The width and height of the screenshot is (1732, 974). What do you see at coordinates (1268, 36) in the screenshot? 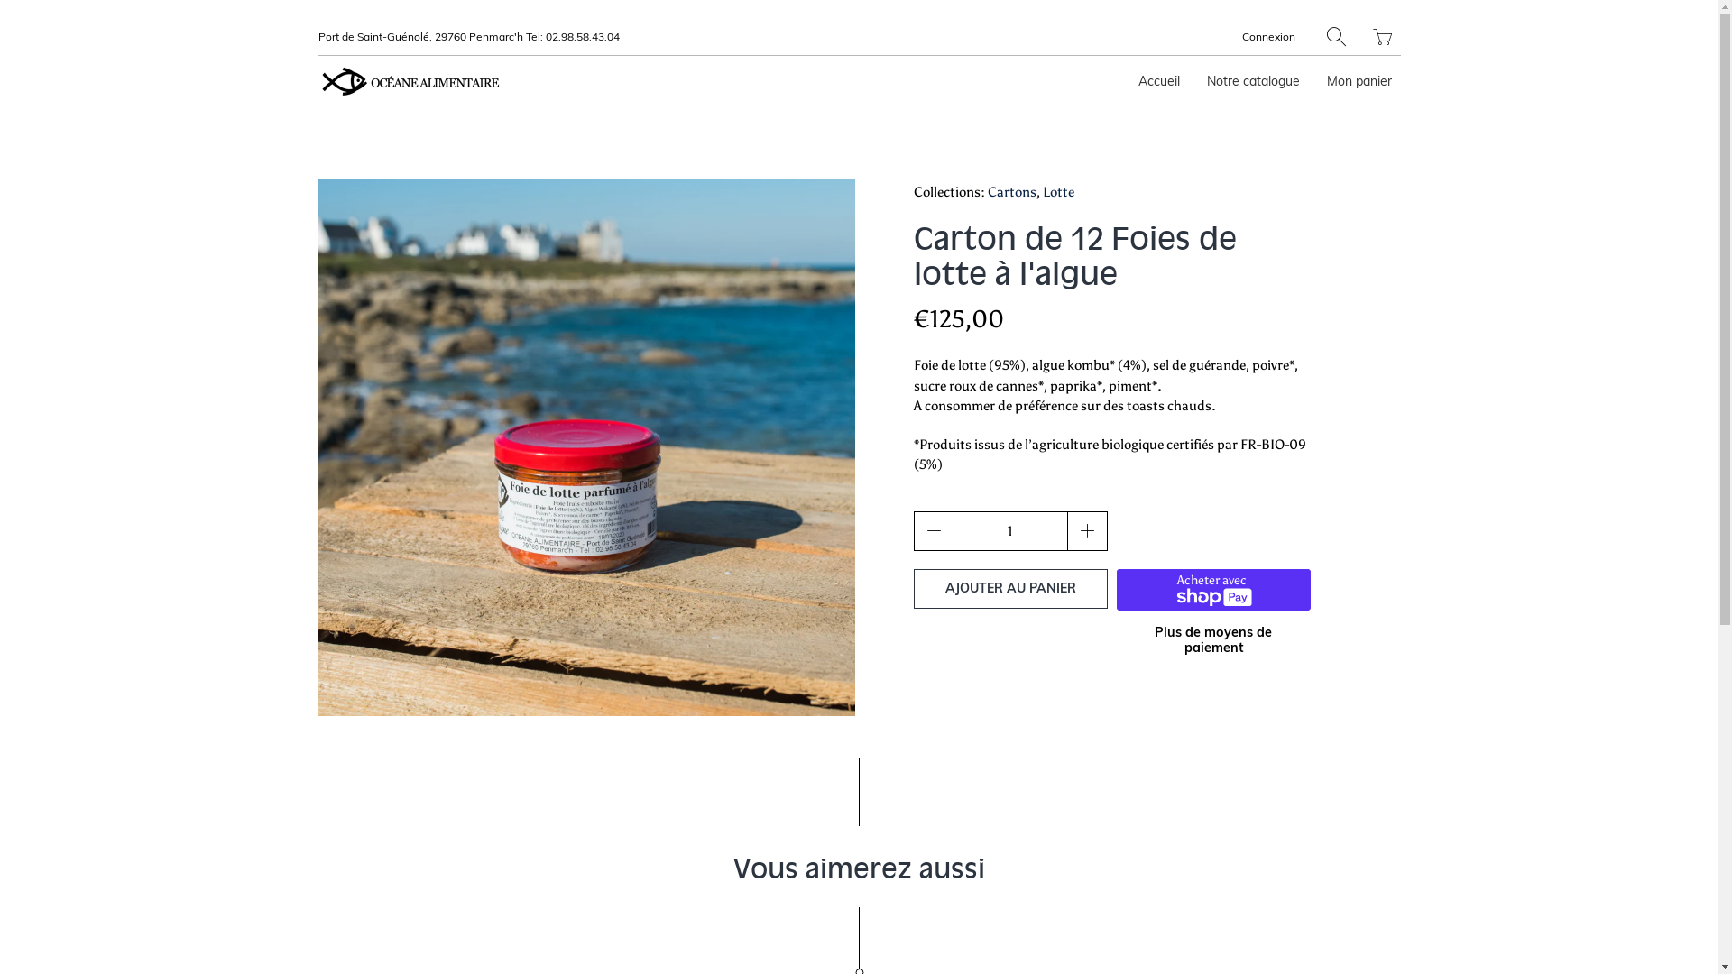
I see `Connexion` at bounding box center [1268, 36].